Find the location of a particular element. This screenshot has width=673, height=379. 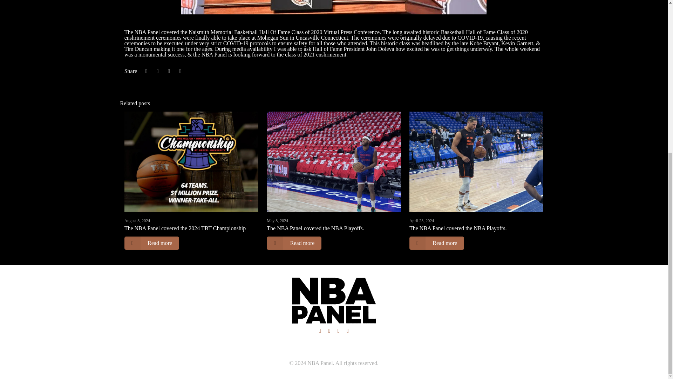

Read more is located at coordinates (294, 243).